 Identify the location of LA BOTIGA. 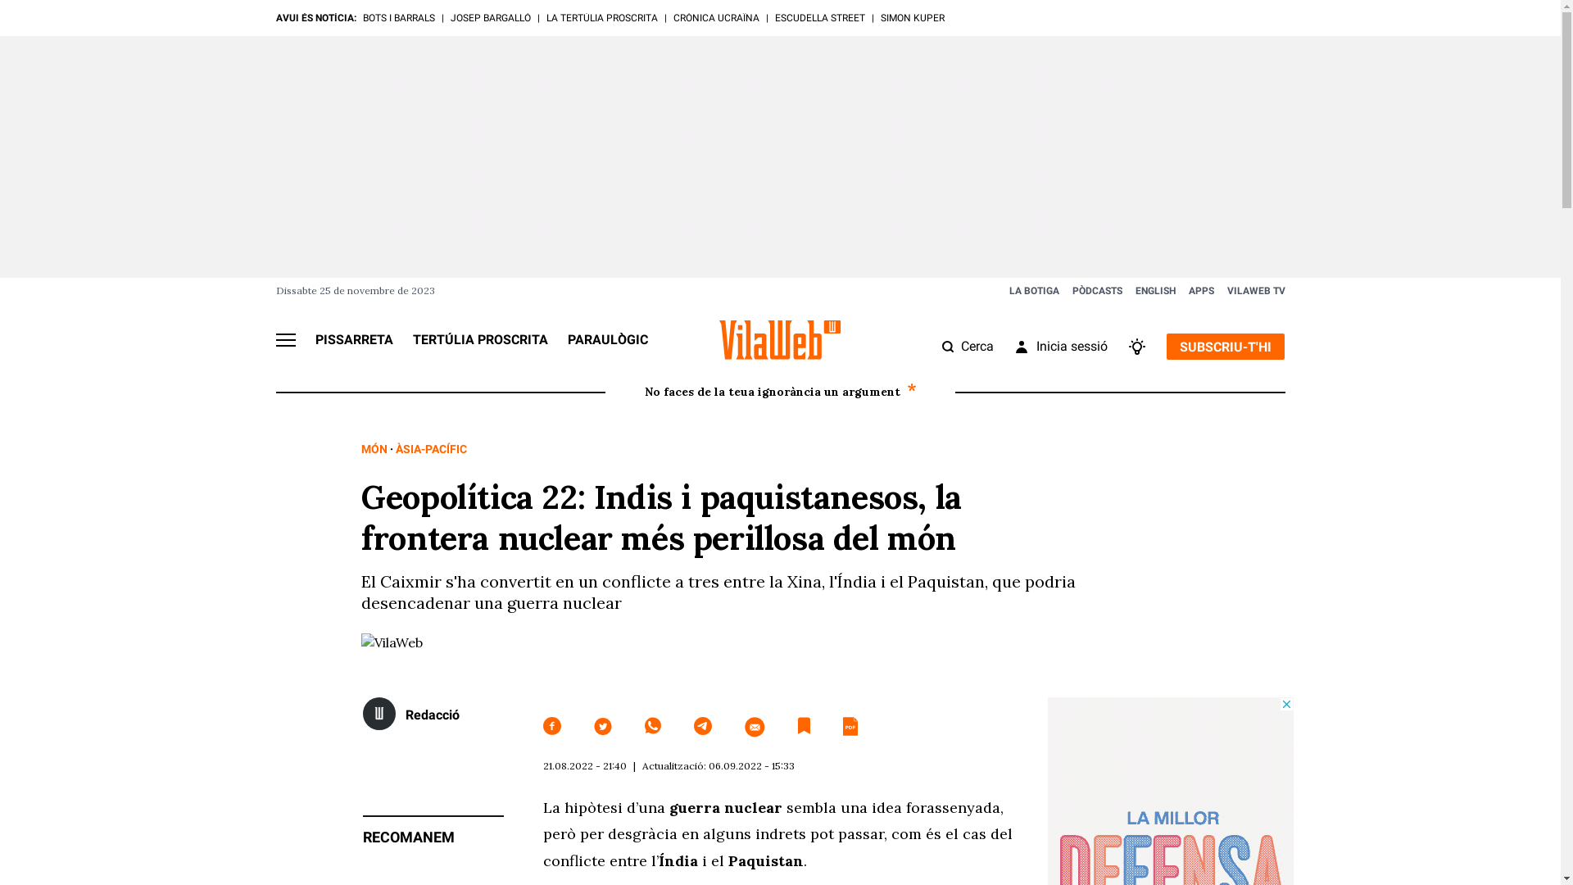
(1034, 291).